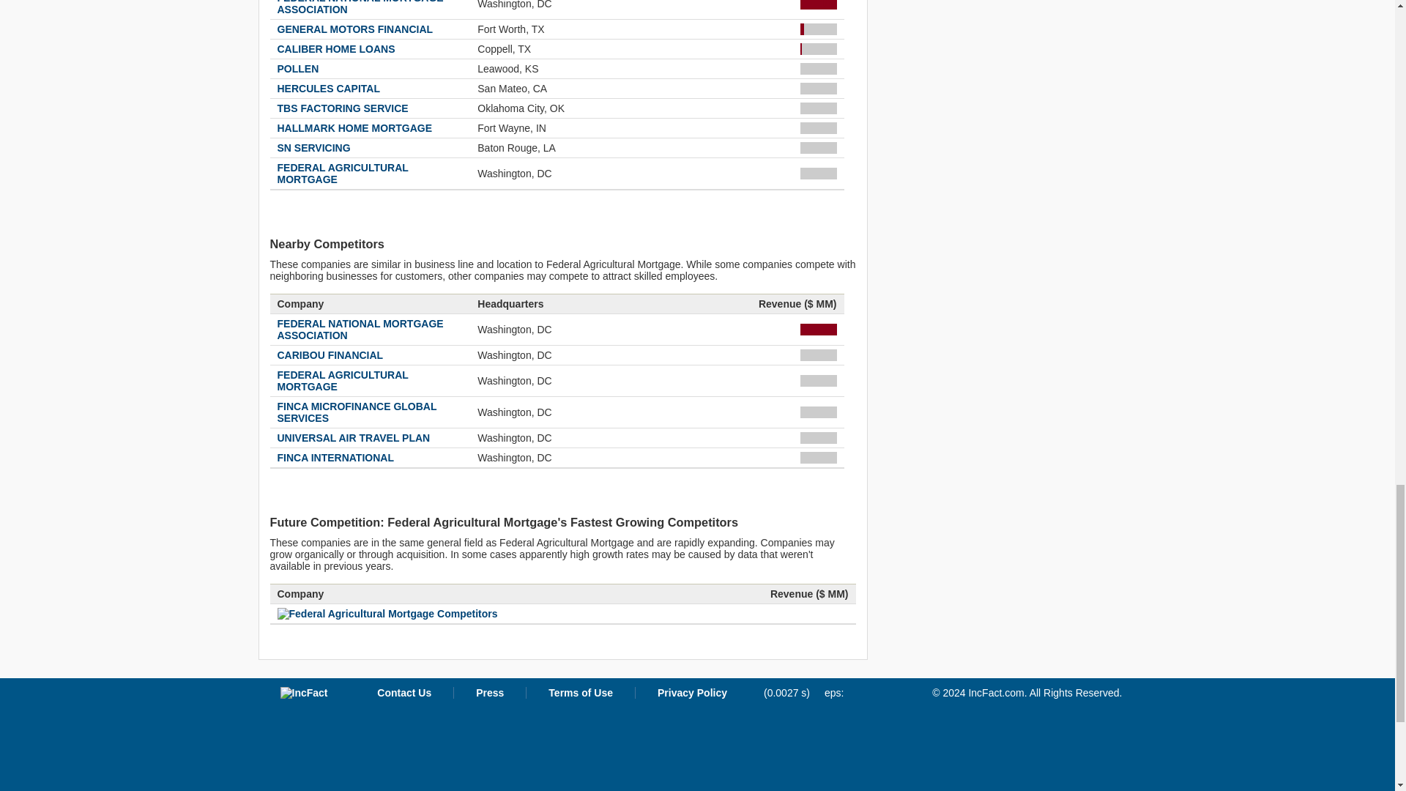 The height and width of the screenshot is (791, 1406). Describe the element at coordinates (335, 48) in the screenshot. I see `CALIBER HOME LOANS` at that location.